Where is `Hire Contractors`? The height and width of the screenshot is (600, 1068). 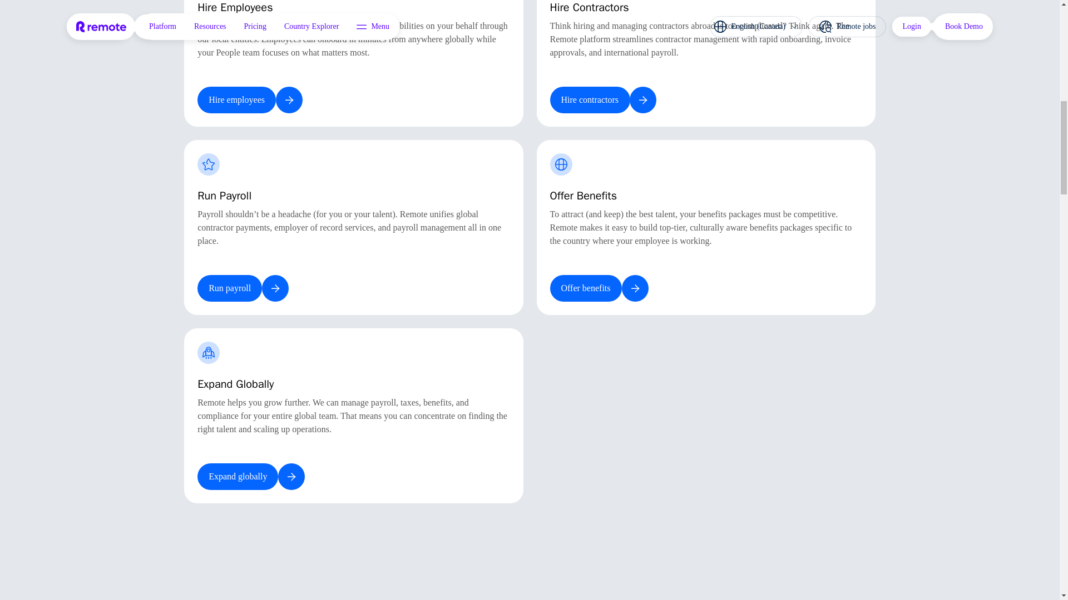
Hire Contractors is located at coordinates (705, 63).